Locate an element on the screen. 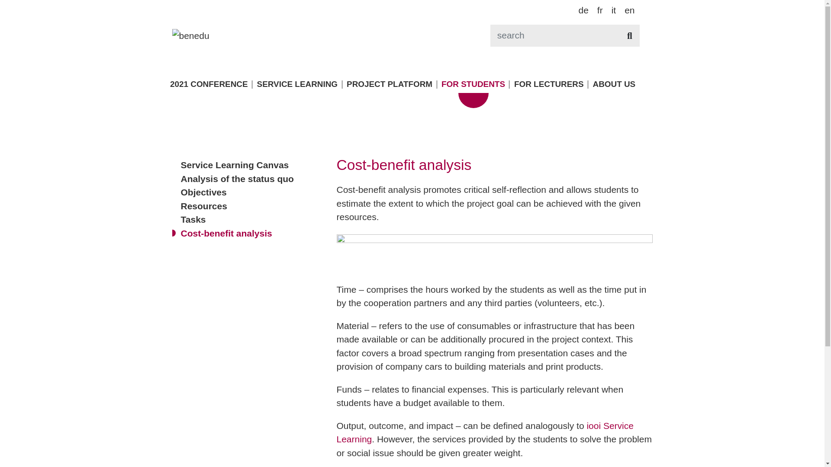 The width and height of the screenshot is (831, 467). search is located at coordinates (629, 35).